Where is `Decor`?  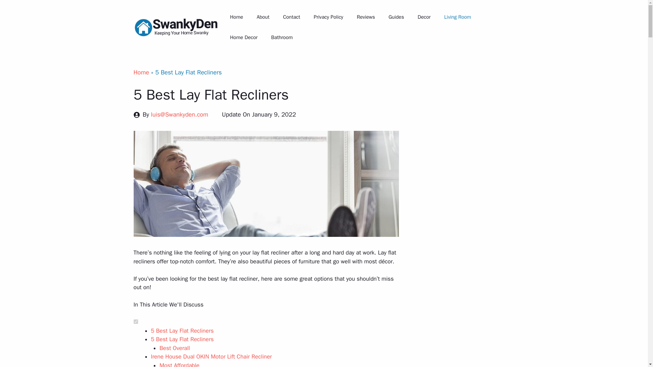
Decor is located at coordinates (424, 17).